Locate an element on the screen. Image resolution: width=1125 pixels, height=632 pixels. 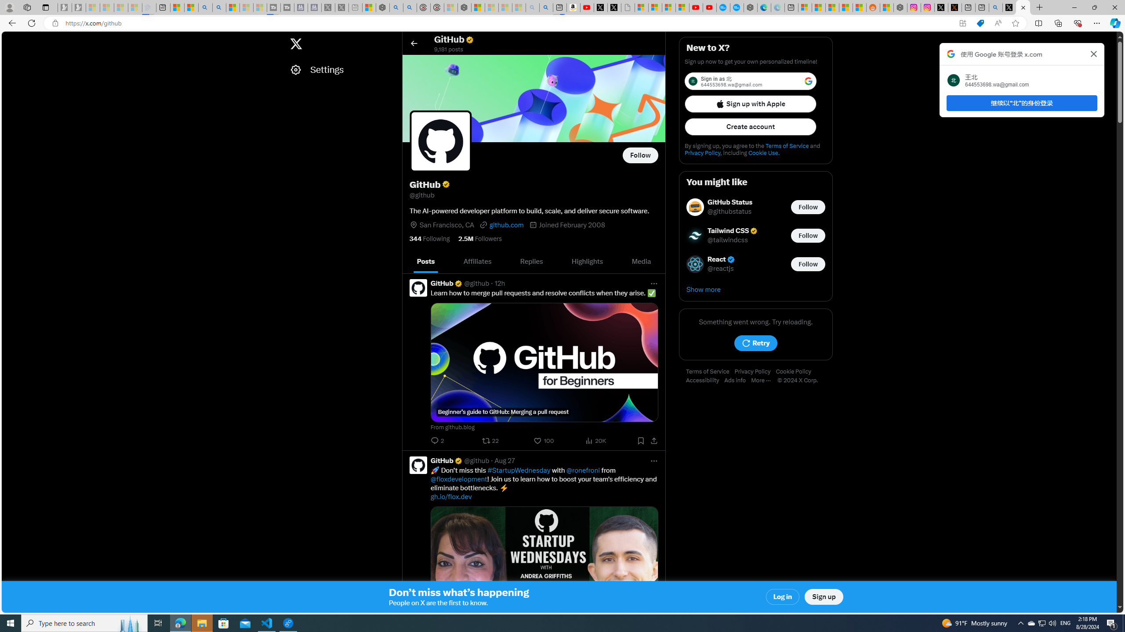
Sign up with Apple is located at coordinates (751, 104).